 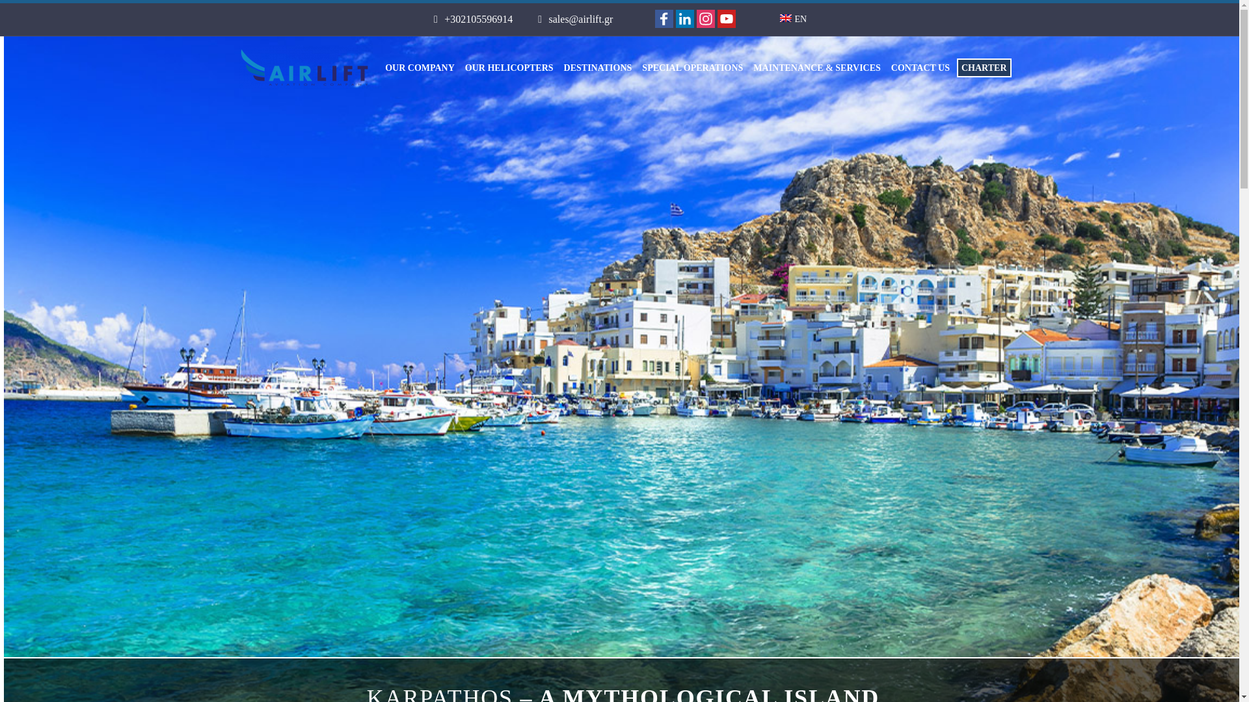 What do you see at coordinates (984, 68) in the screenshot?
I see `get-a-quote` at bounding box center [984, 68].